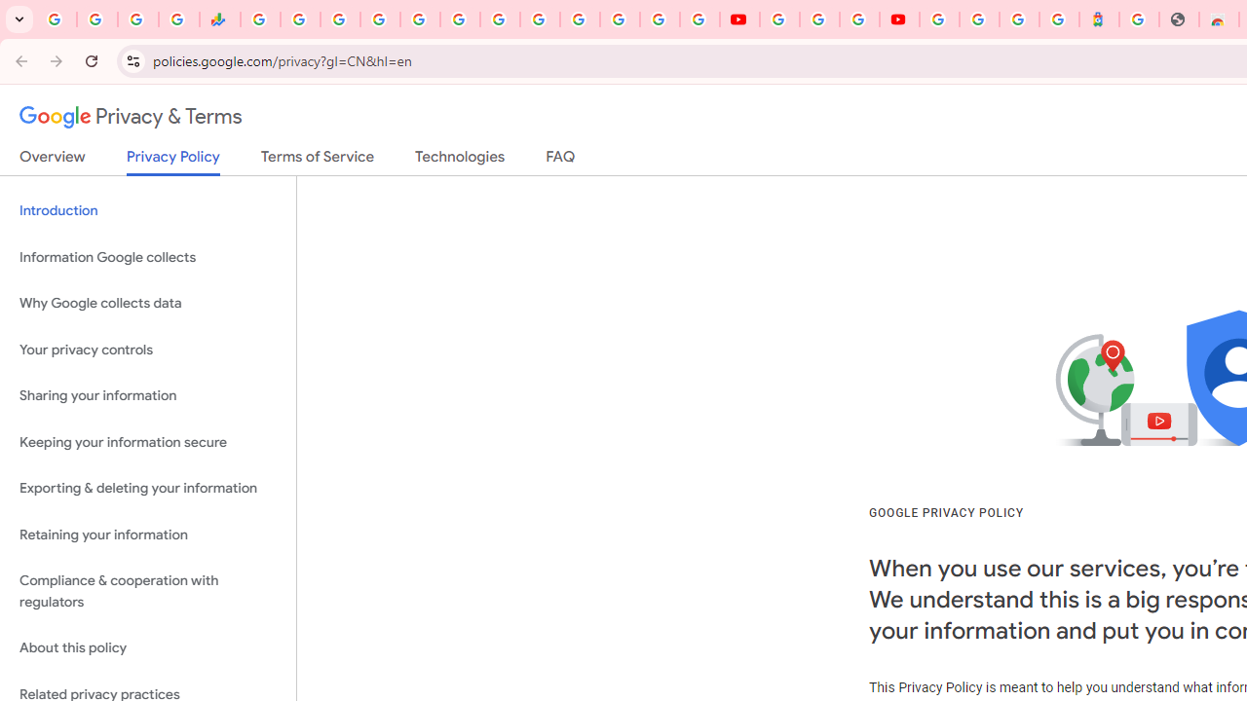 This screenshot has height=701, width=1247. What do you see at coordinates (148, 489) in the screenshot?
I see `Exporting & deleting your information` at bounding box center [148, 489].